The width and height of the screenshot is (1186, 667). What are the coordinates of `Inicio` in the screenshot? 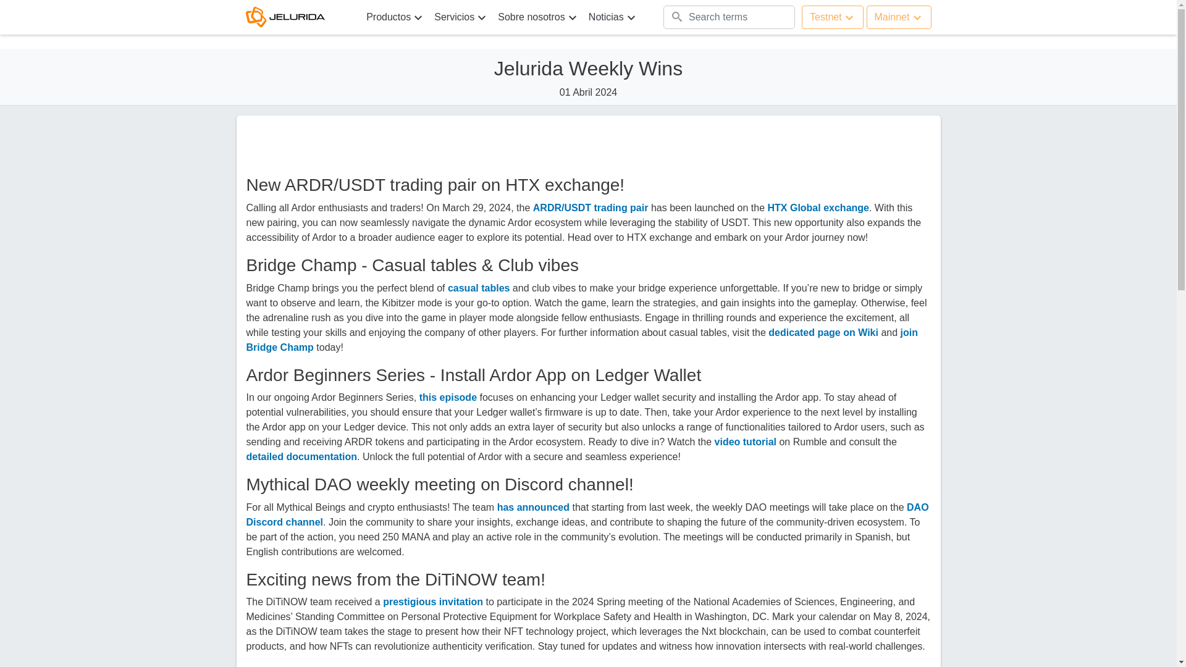 It's located at (292, 17).